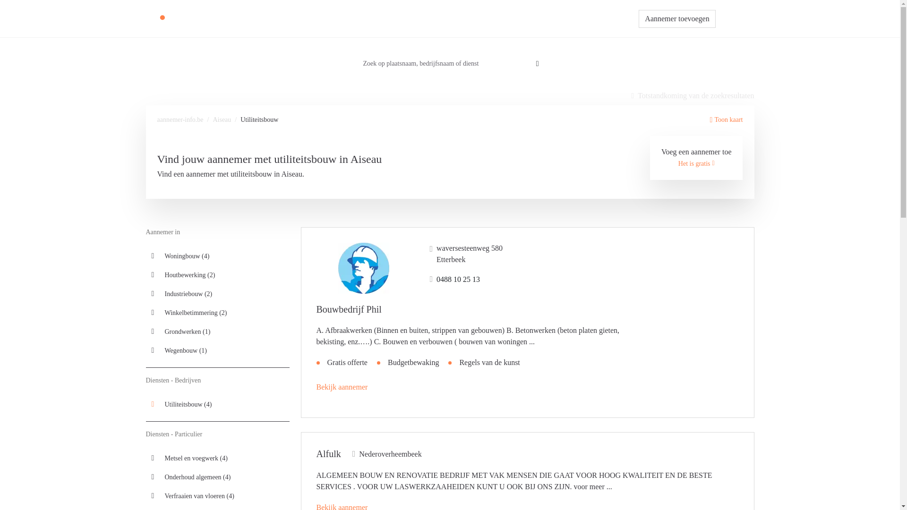 This screenshot has width=907, height=510. I want to click on Inloggen, so click(735, 19).